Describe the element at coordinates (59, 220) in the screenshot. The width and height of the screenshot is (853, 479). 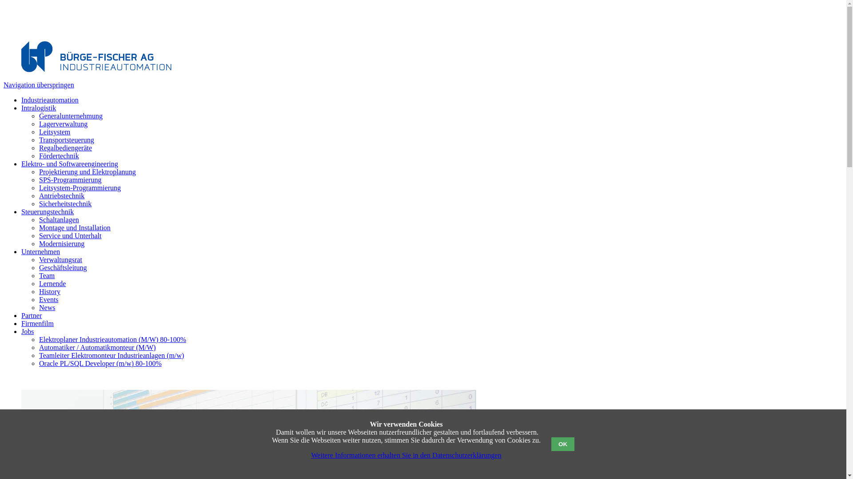
I see `Schaltanlagen` at that location.